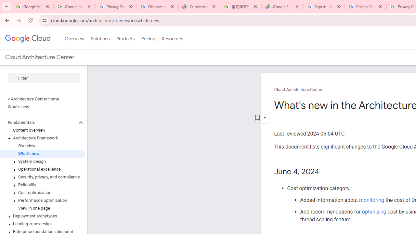 This screenshot has width=416, height=234. I want to click on Currencies - Google Finance, so click(199, 6).